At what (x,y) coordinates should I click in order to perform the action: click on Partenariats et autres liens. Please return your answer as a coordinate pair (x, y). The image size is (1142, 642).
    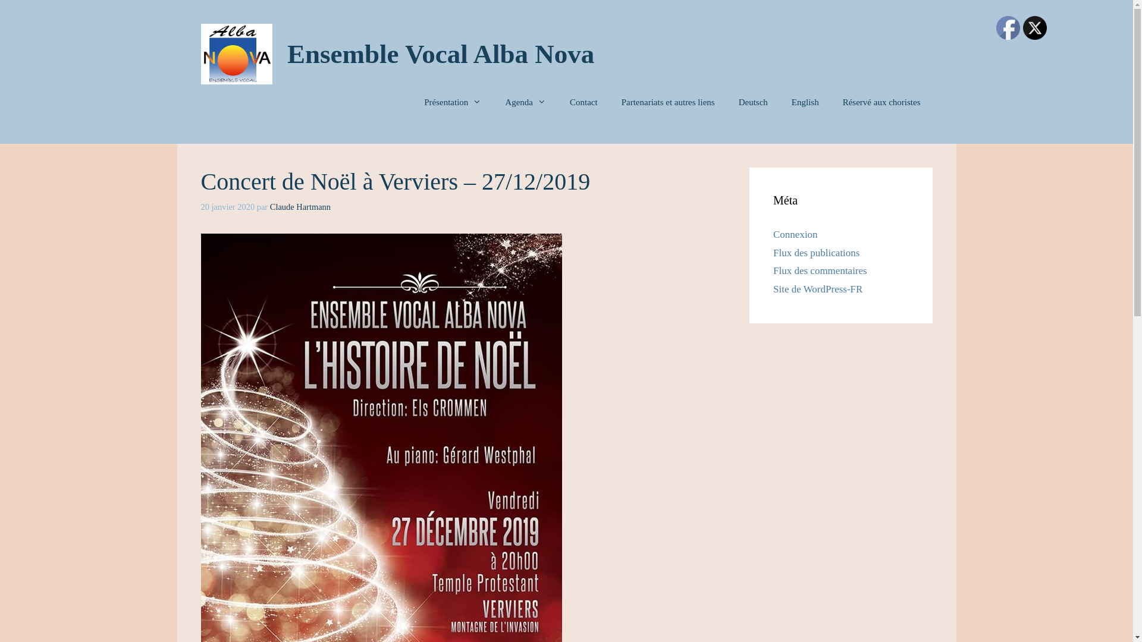
    Looking at the image, I should click on (669, 102).